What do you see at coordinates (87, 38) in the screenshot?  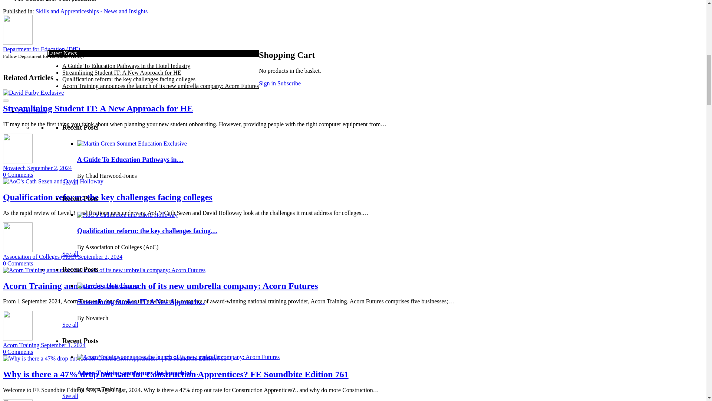 I see `Work and leadership` at bounding box center [87, 38].